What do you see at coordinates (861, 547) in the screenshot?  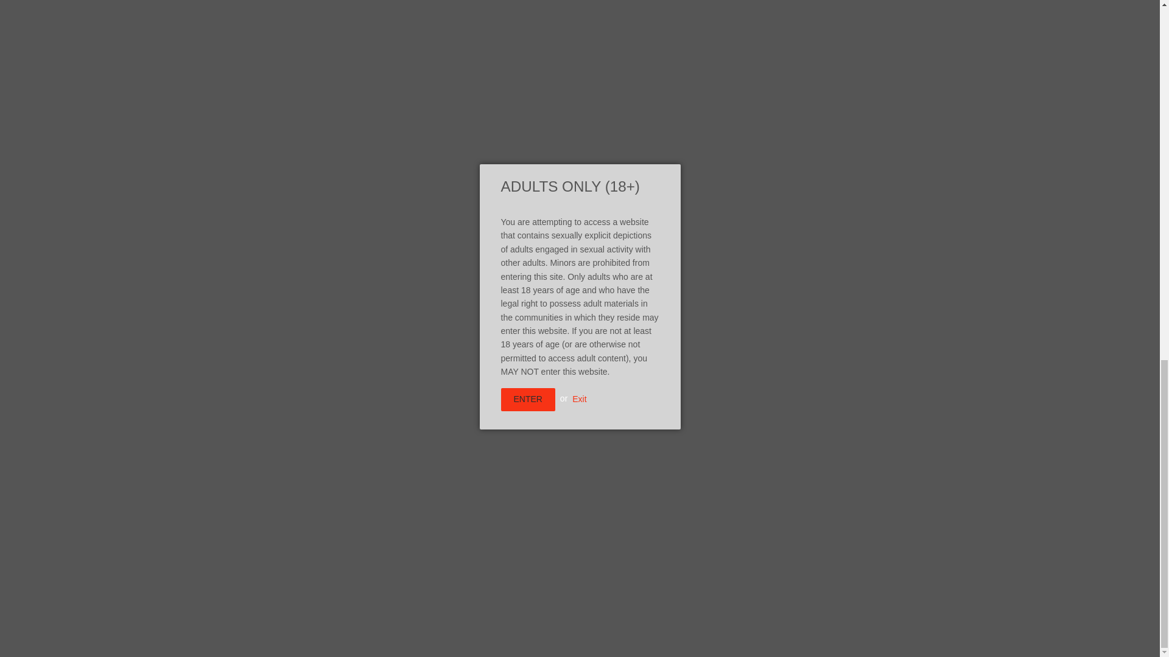 I see `SIGN UP` at bounding box center [861, 547].